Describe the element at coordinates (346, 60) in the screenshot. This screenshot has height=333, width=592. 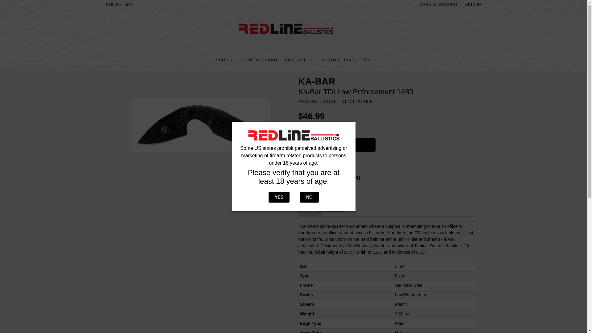
I see `IN STORE INVENTORY` at that location.